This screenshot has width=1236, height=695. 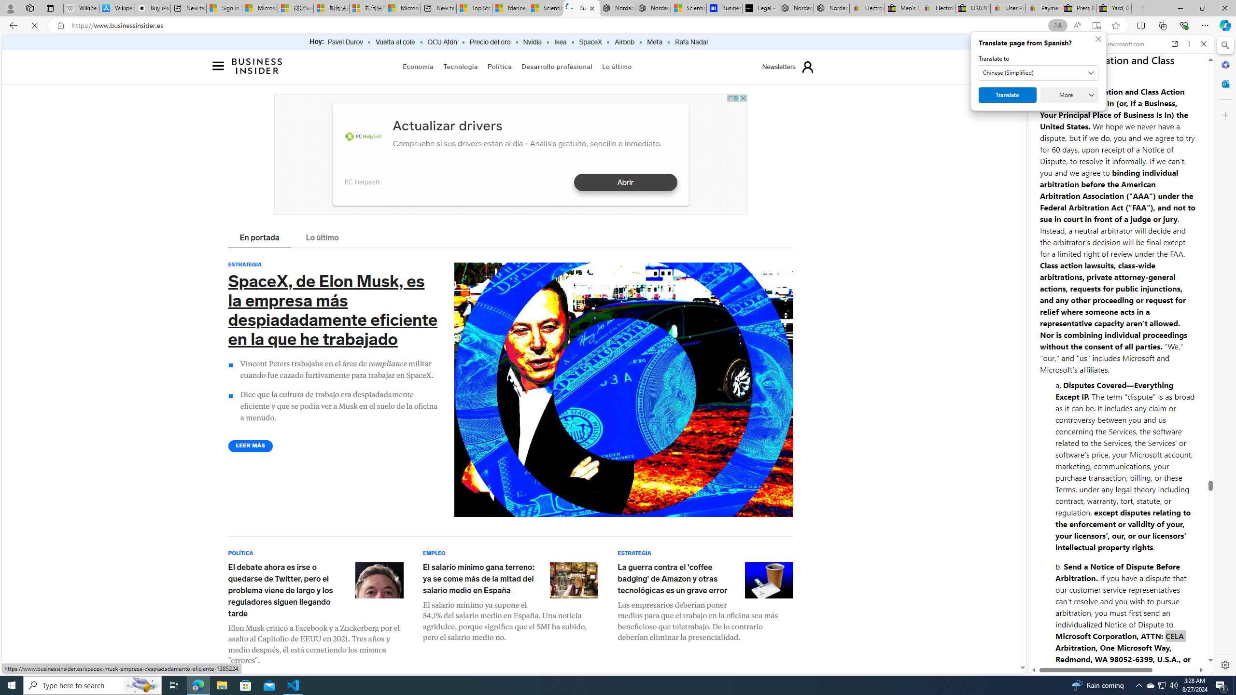 I want to click on More, so click(x=1030, y=95).